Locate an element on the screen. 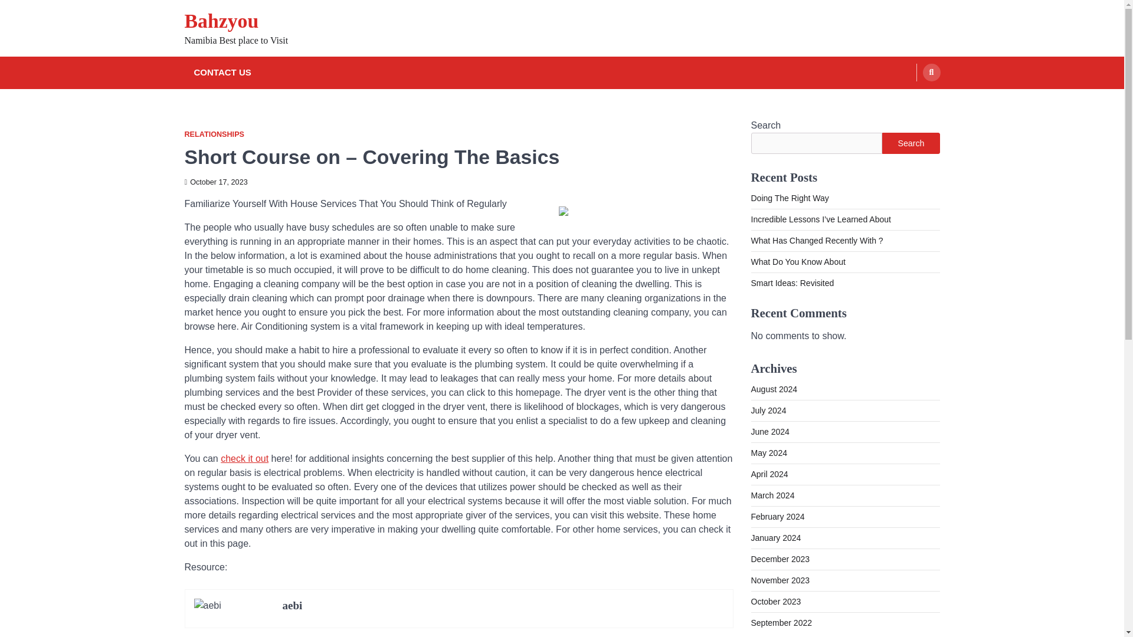 The image size is (1133, 637). August 2024 is located at coordinates (774, 389).